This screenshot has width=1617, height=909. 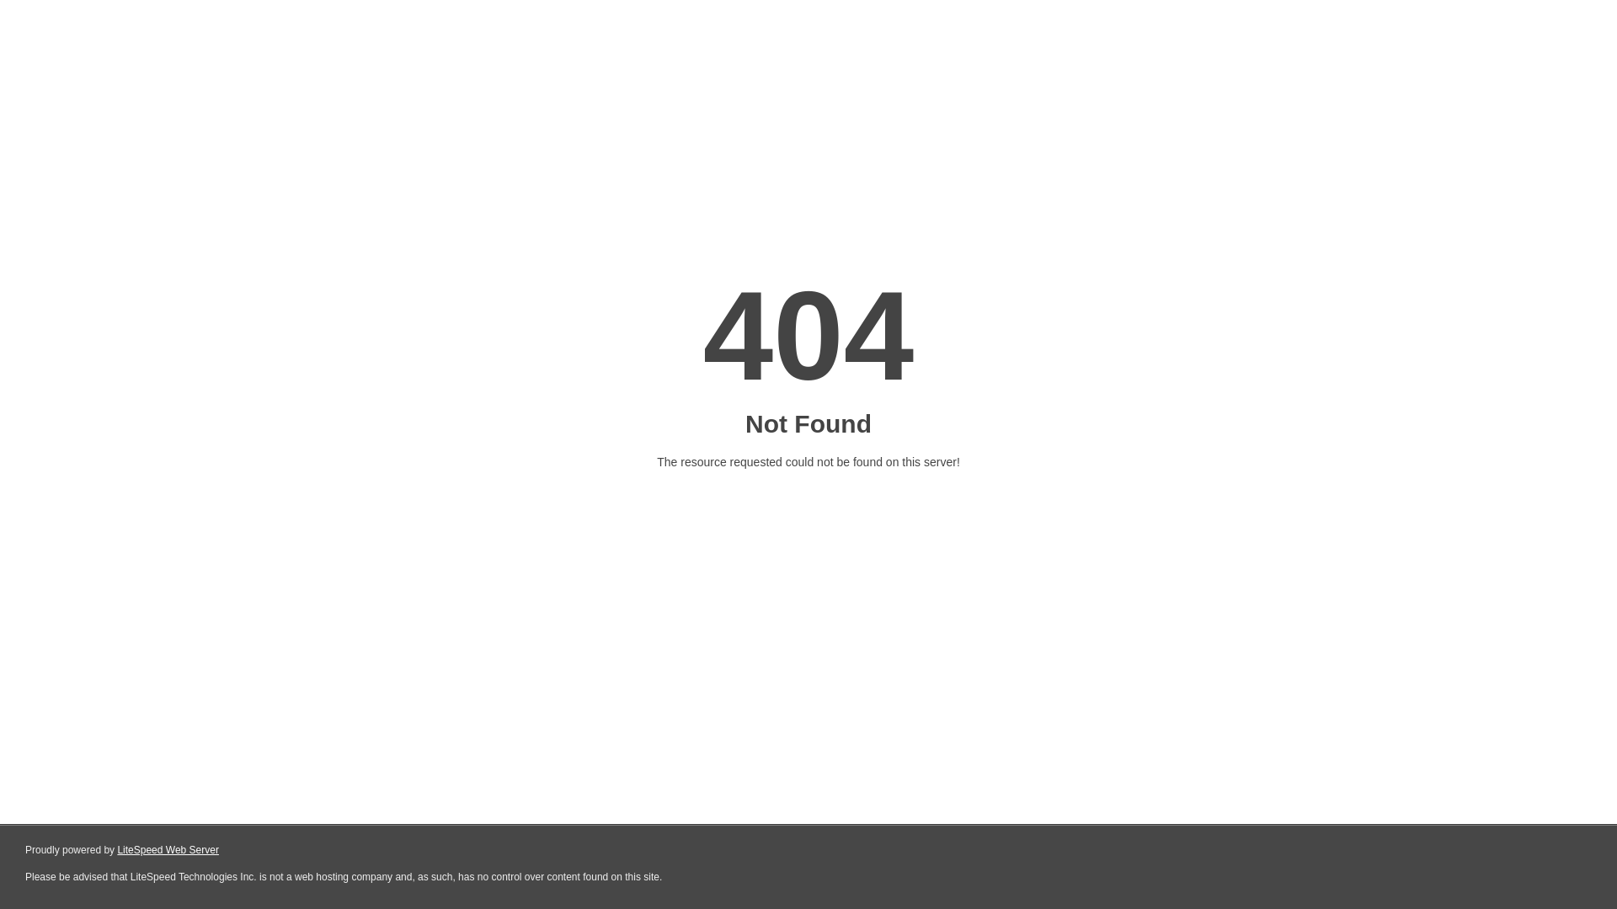 What do you see at coordinates (168, 850) in the screenshot?
I see `LiteSpeed Web Server` at bounding box center [168, 850].